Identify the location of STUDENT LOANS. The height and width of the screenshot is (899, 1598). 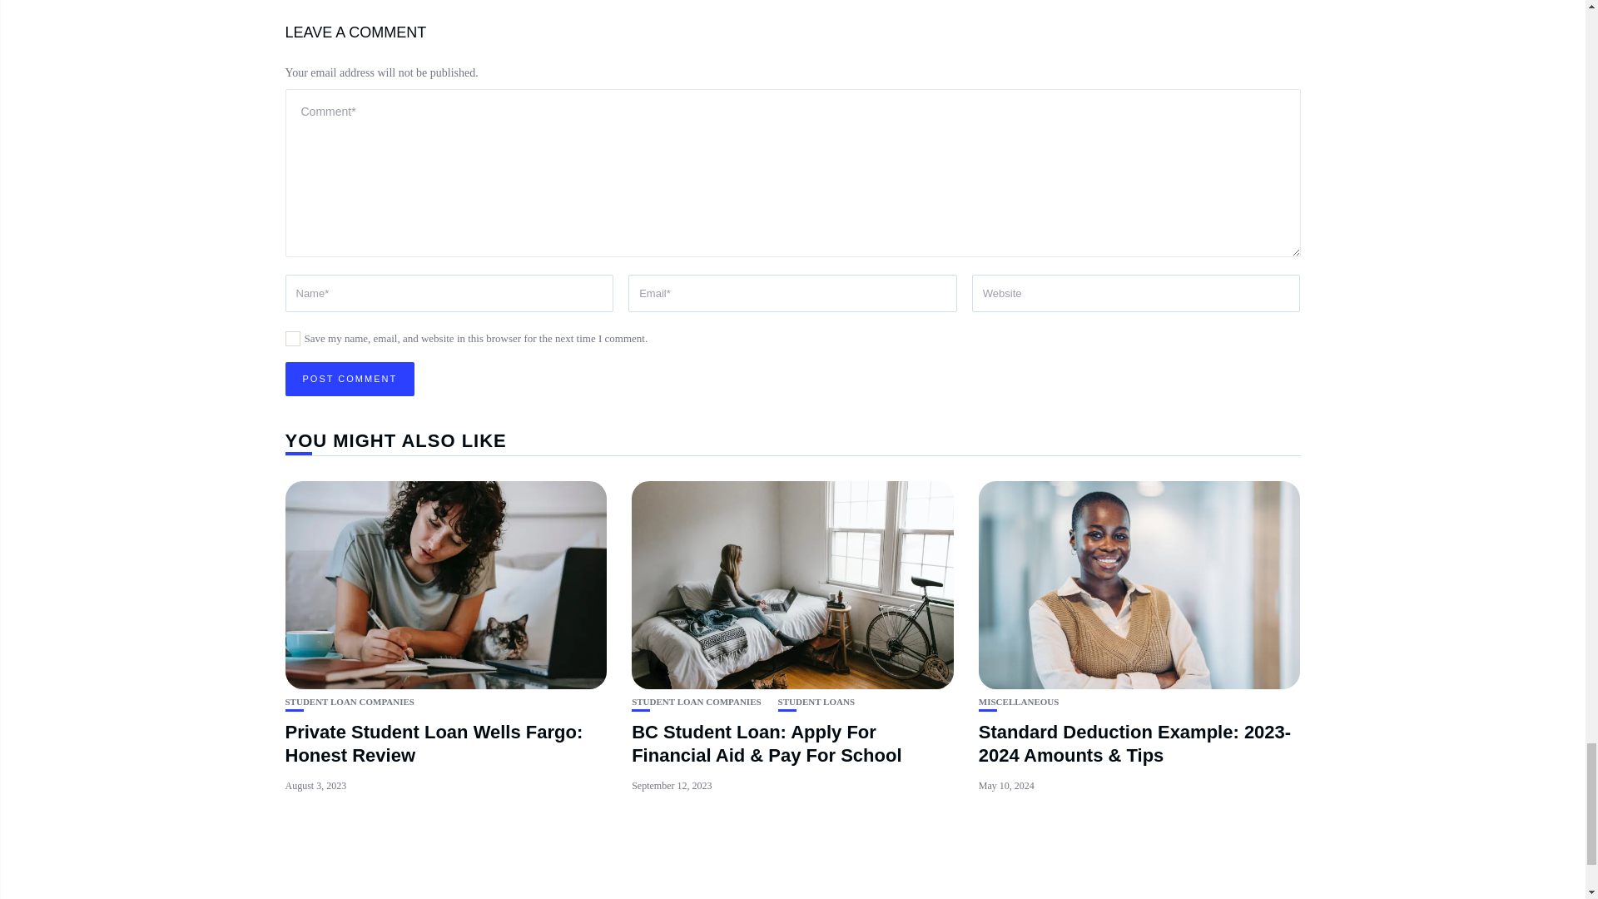
(816, 702).